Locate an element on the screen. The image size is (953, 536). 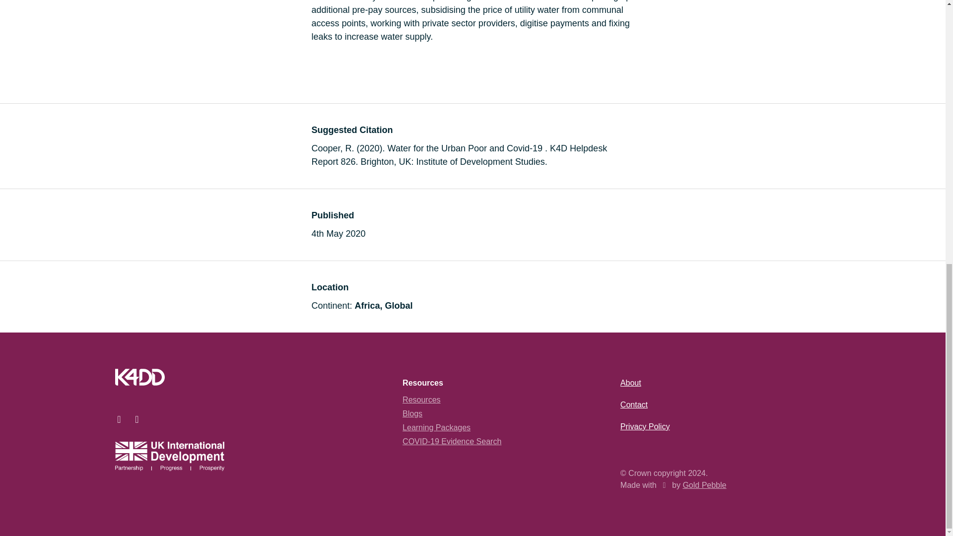
Gold Pebble is located at coordinates (704, 485).